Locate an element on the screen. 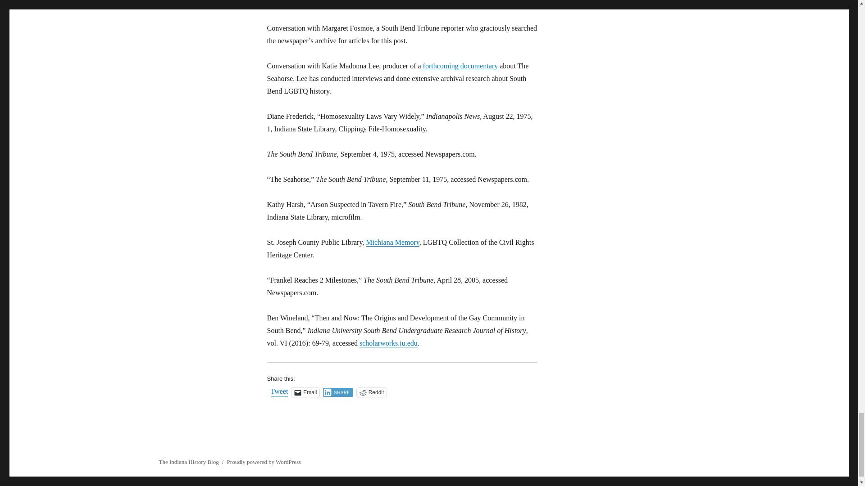  forthcoming documentary is located at coordinates (460, 66).